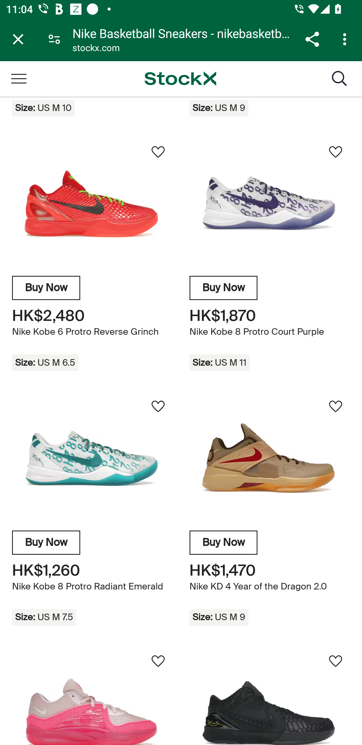  Describe the element at coordinates (92, 696) in the screenshot. I see `nike-kd-16-aunt-pearl?size=9` at that location.